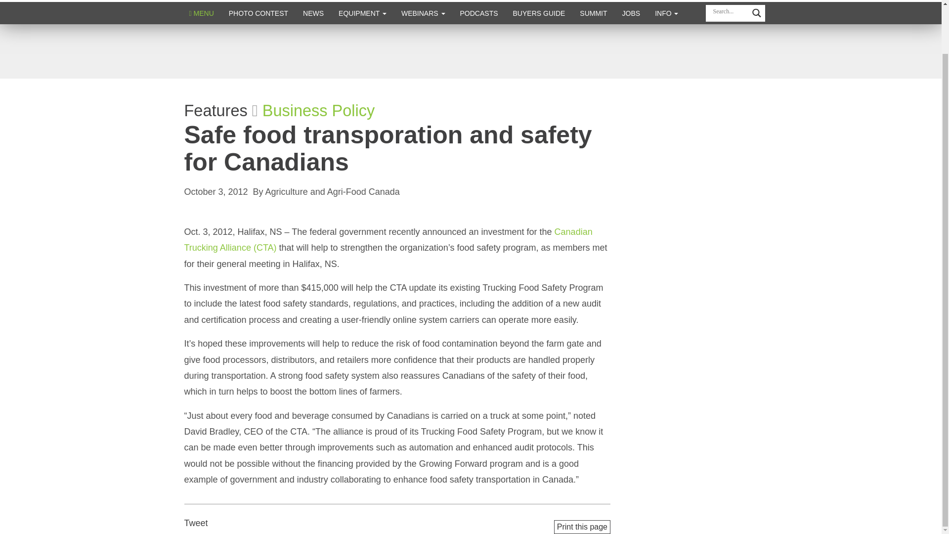 Image resolution: width=949 pixels, height=534 pixels. I want to click on WEBINARS, so click(423, 13).